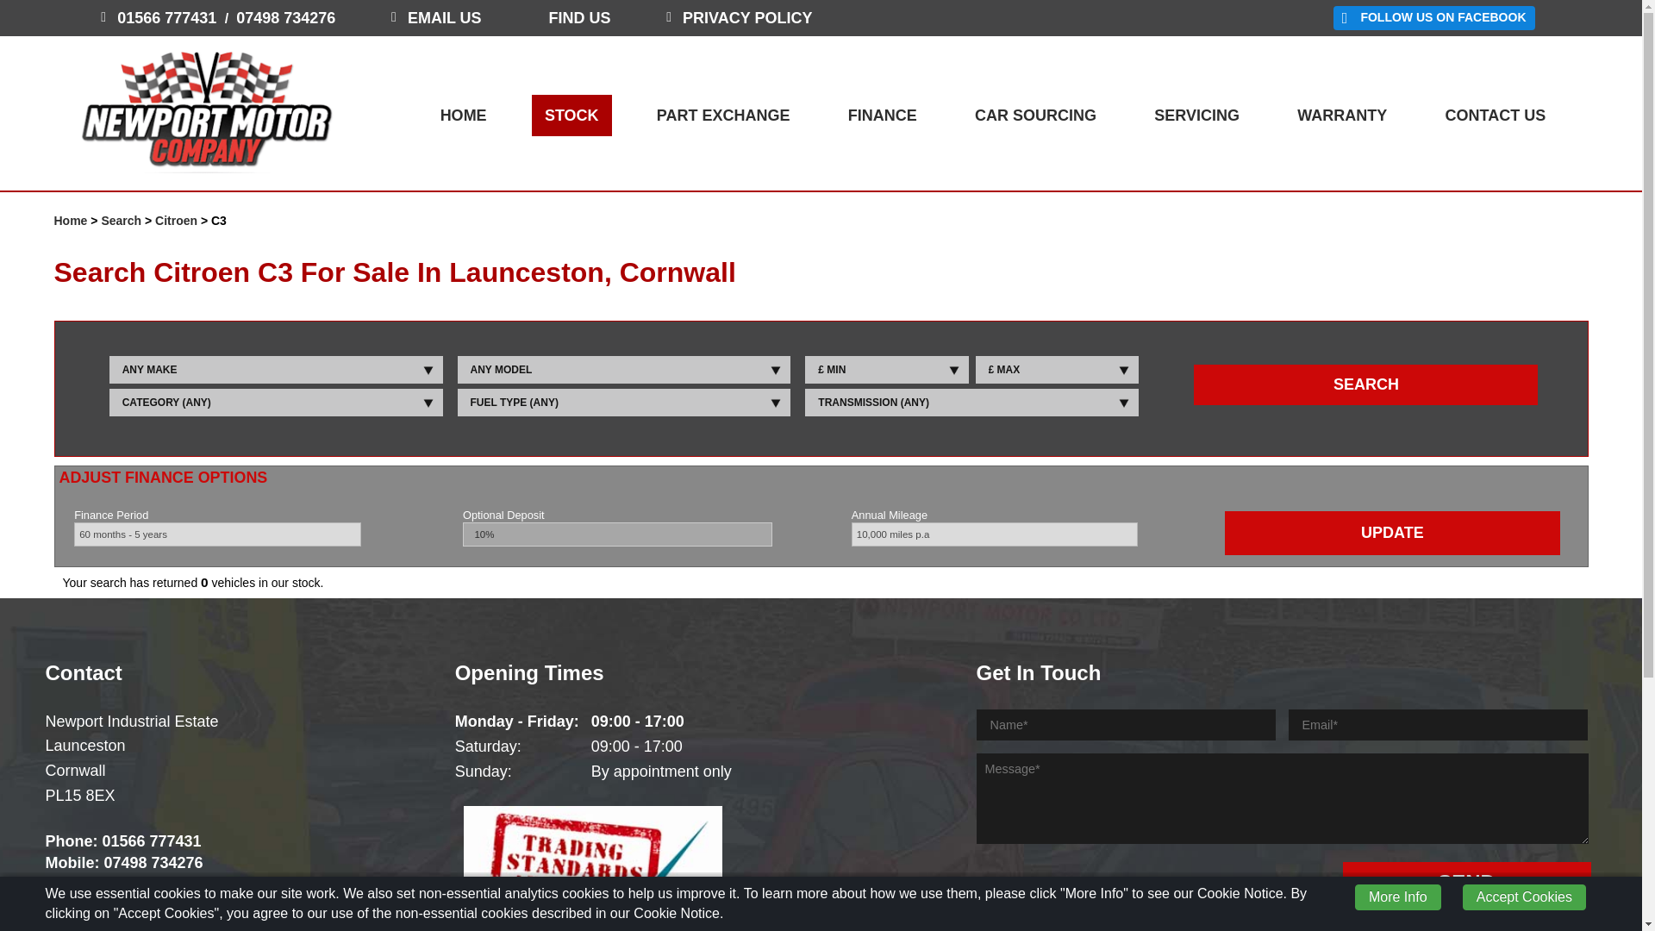  Describe the element at coordinates (573, 17) in the screenshot. I see `FIND US` at that location.